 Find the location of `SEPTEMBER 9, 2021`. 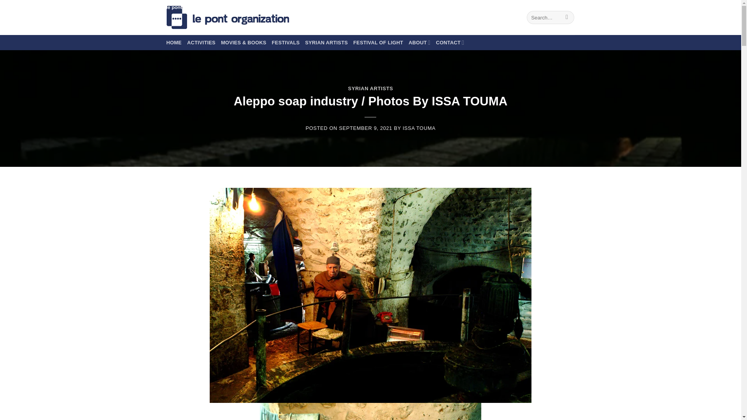

SEPTEMBER 9, 2021 is located at coordinates (366, 128).